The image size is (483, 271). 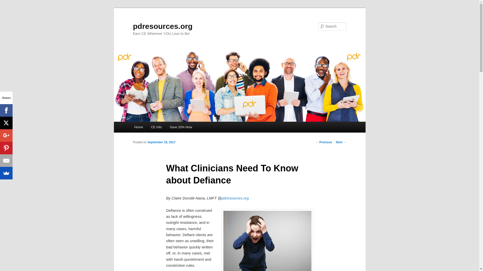 I want to click on Facebook, so click(x=6, y=110).